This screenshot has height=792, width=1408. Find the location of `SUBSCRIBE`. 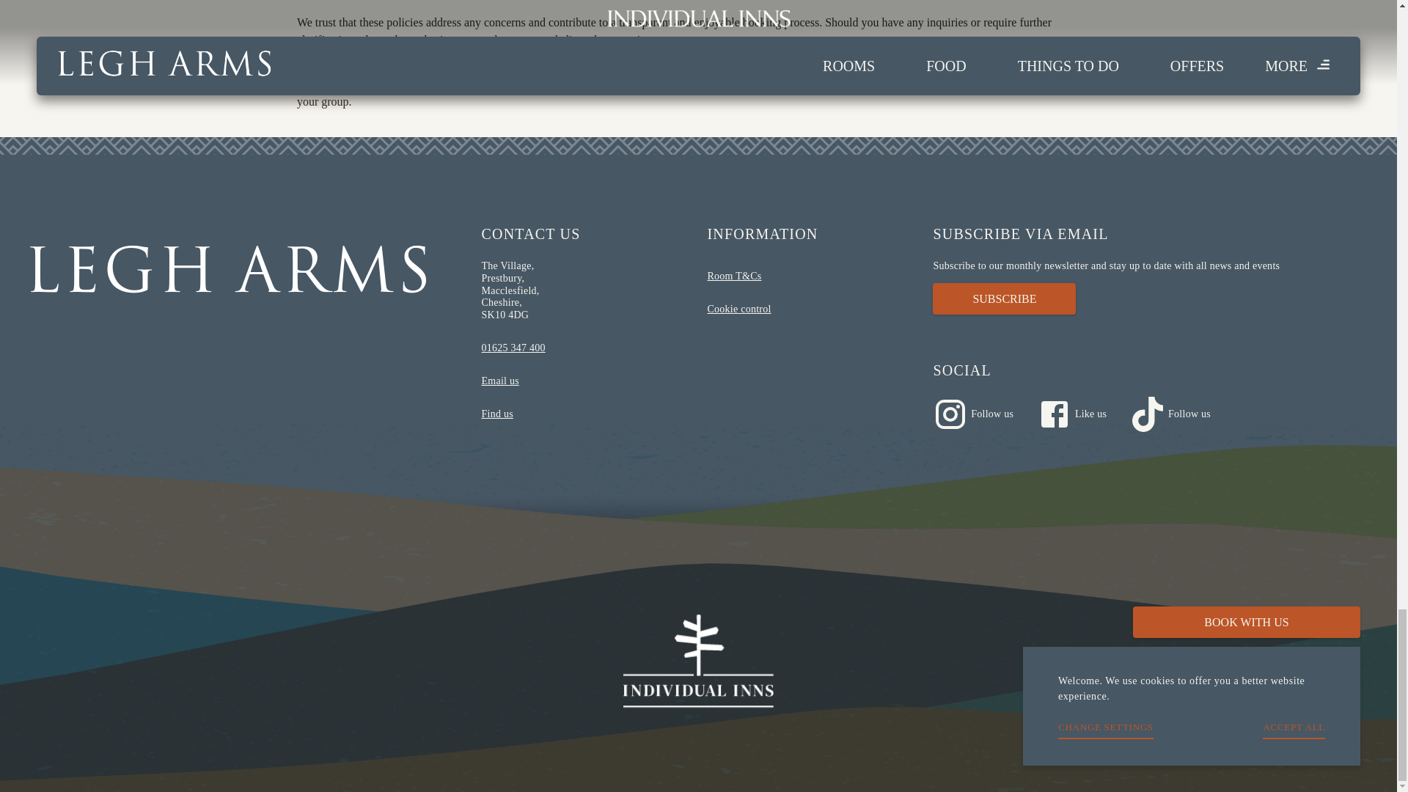

SUBSCRIBE is located at coordinates (1150, 298).